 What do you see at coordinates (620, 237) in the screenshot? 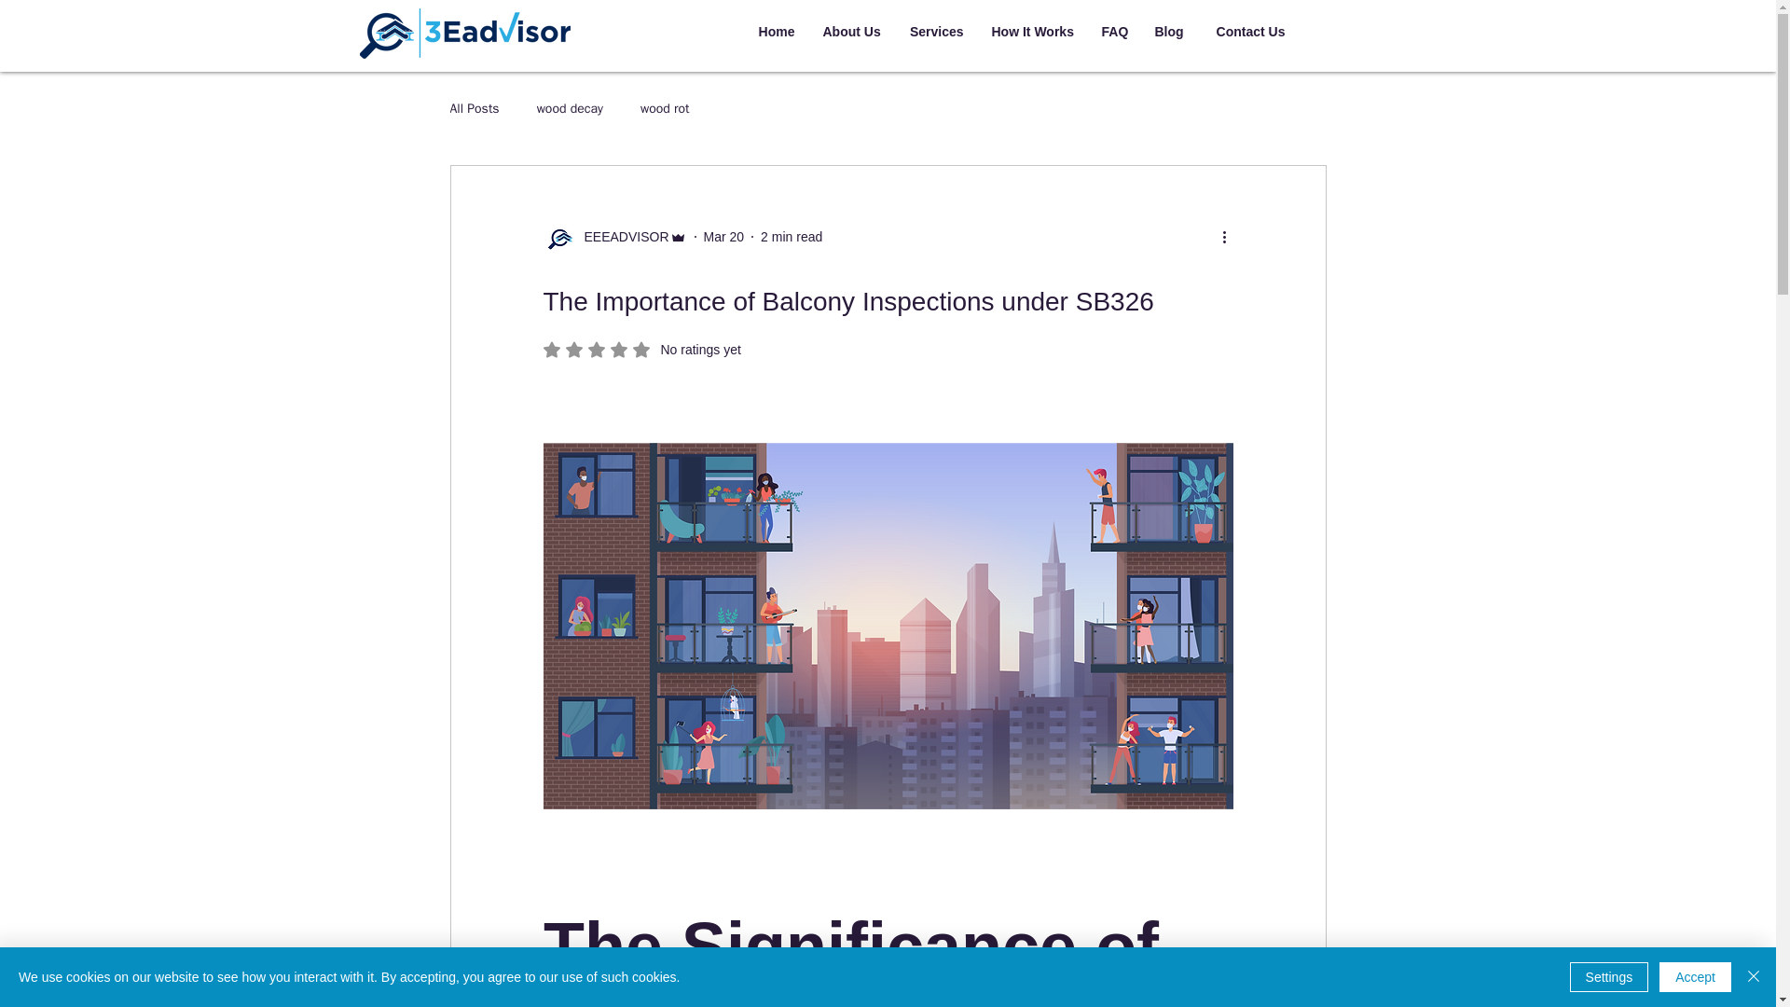
I see `All Posts` at bounding box center [620, 237].